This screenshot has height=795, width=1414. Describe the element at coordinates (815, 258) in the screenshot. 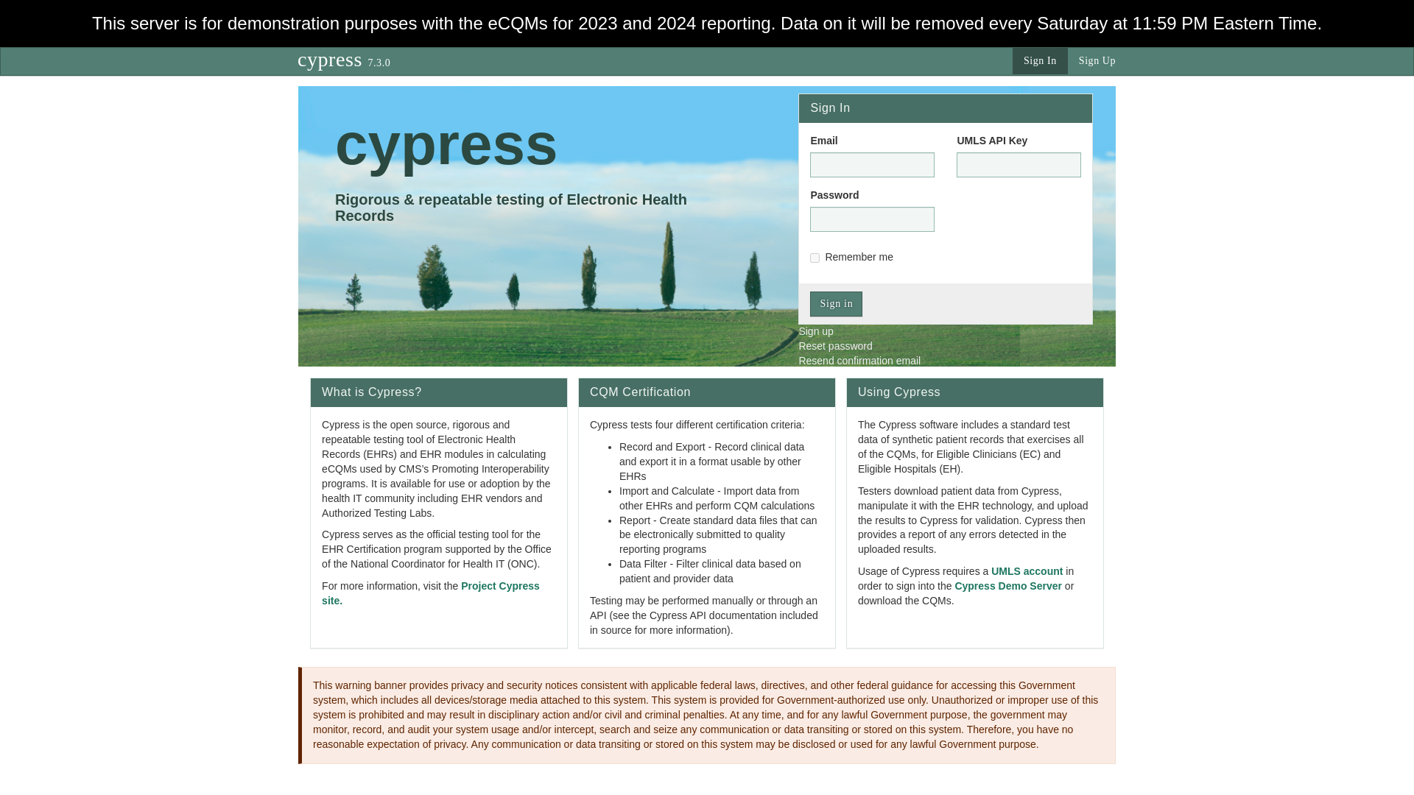

I see `1` at that location.